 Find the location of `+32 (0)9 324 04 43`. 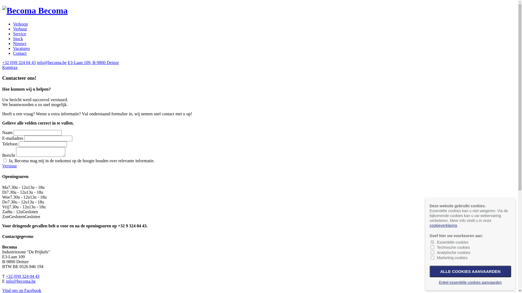

+32 (0)9 324 04 43 is located at coordinates (23, 276).